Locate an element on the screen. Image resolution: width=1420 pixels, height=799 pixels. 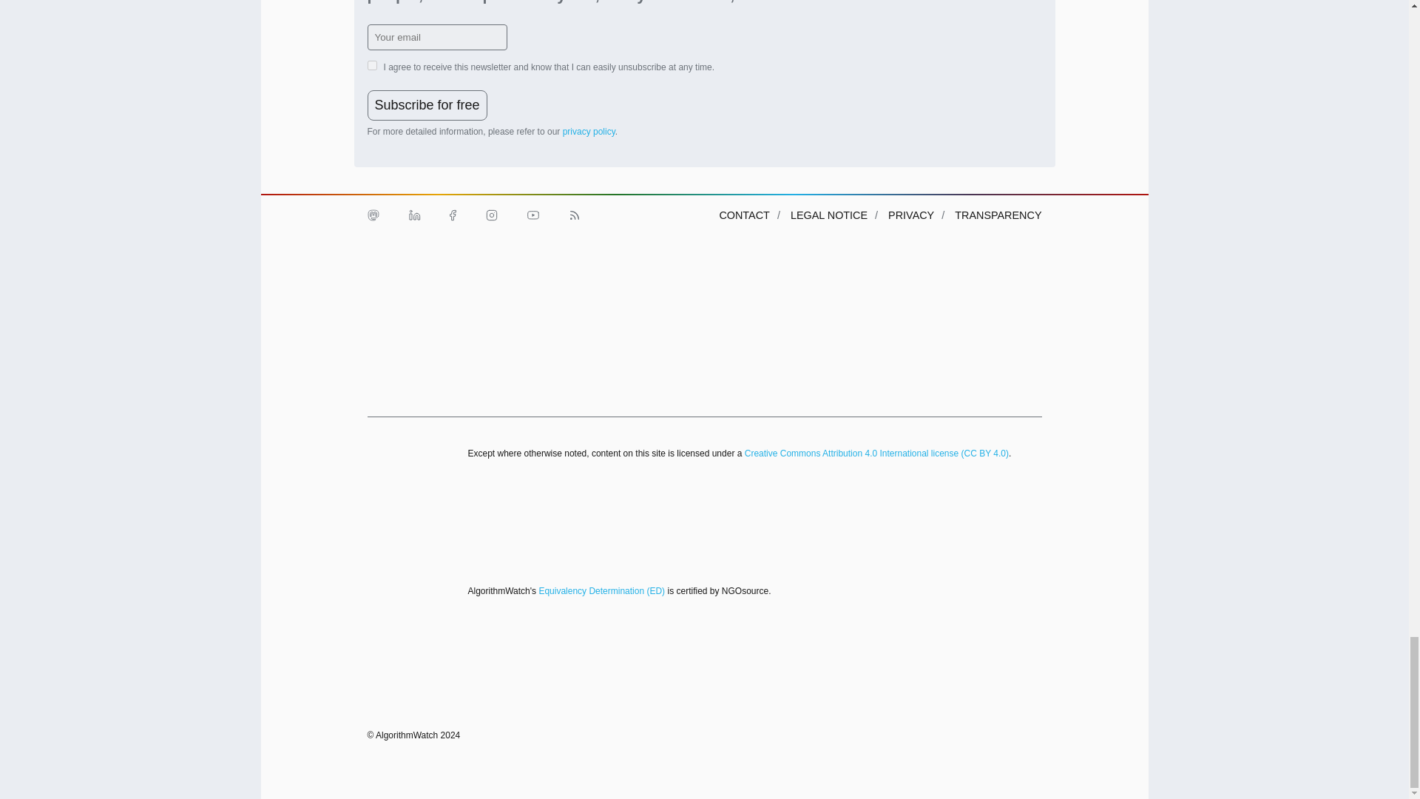
on is located at coordinates (371, 65).